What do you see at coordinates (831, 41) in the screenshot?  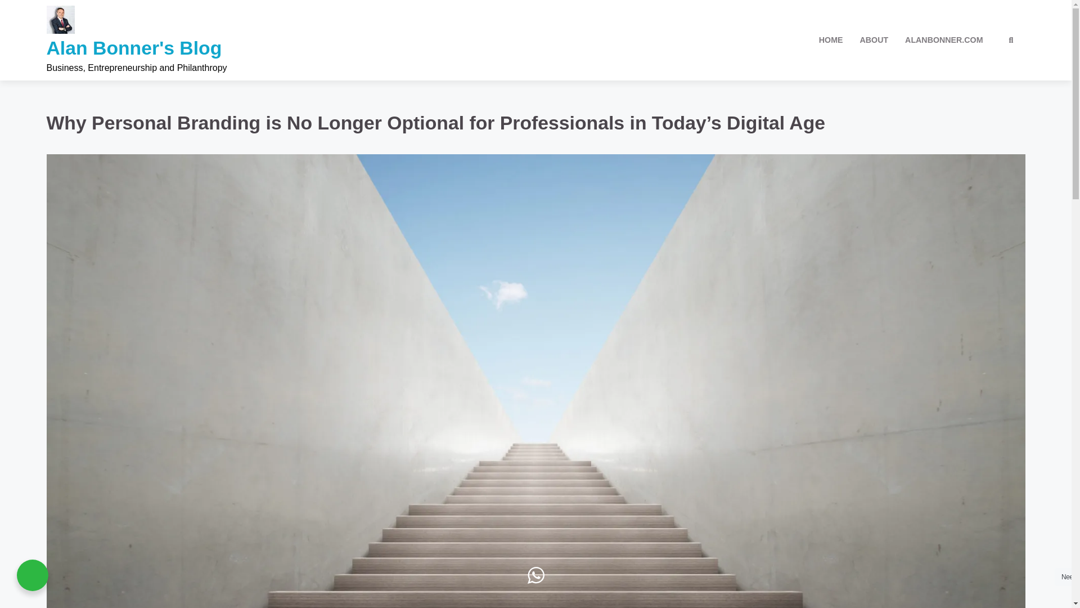 I see `HOME` at bounding box center [831, 41].